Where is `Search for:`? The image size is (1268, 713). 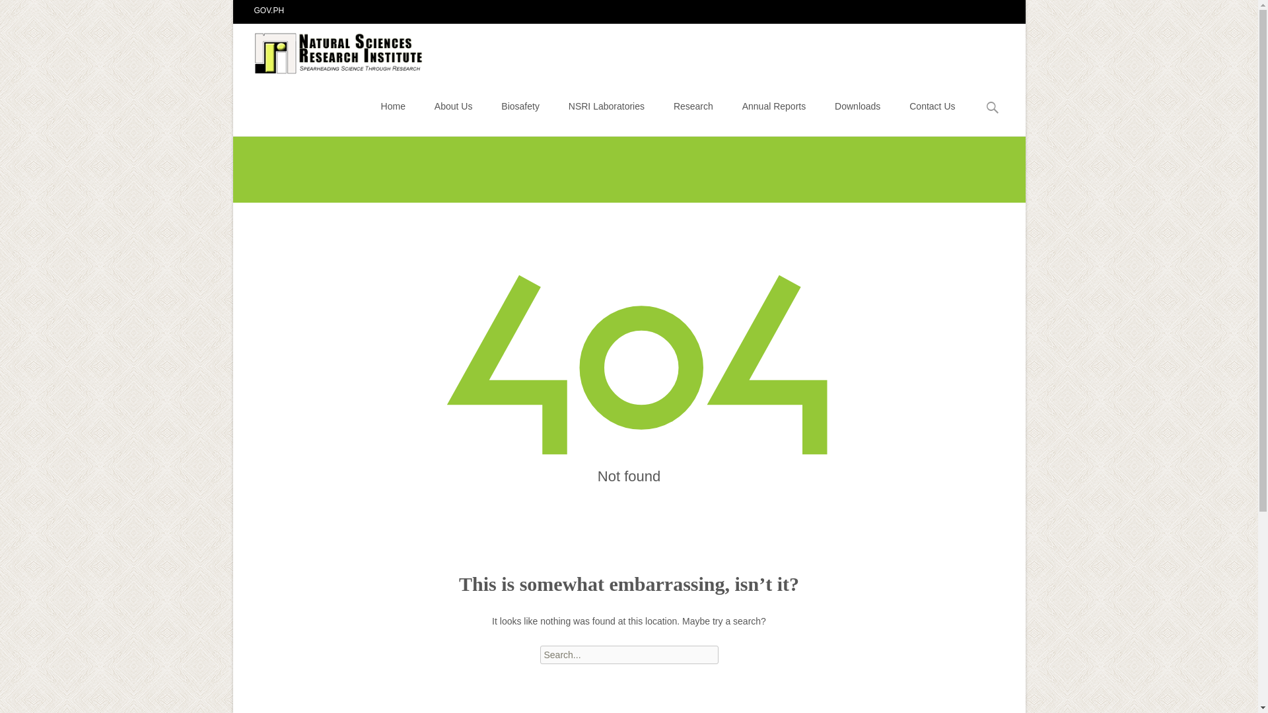
Search for: is located at coordinates (993, 108).